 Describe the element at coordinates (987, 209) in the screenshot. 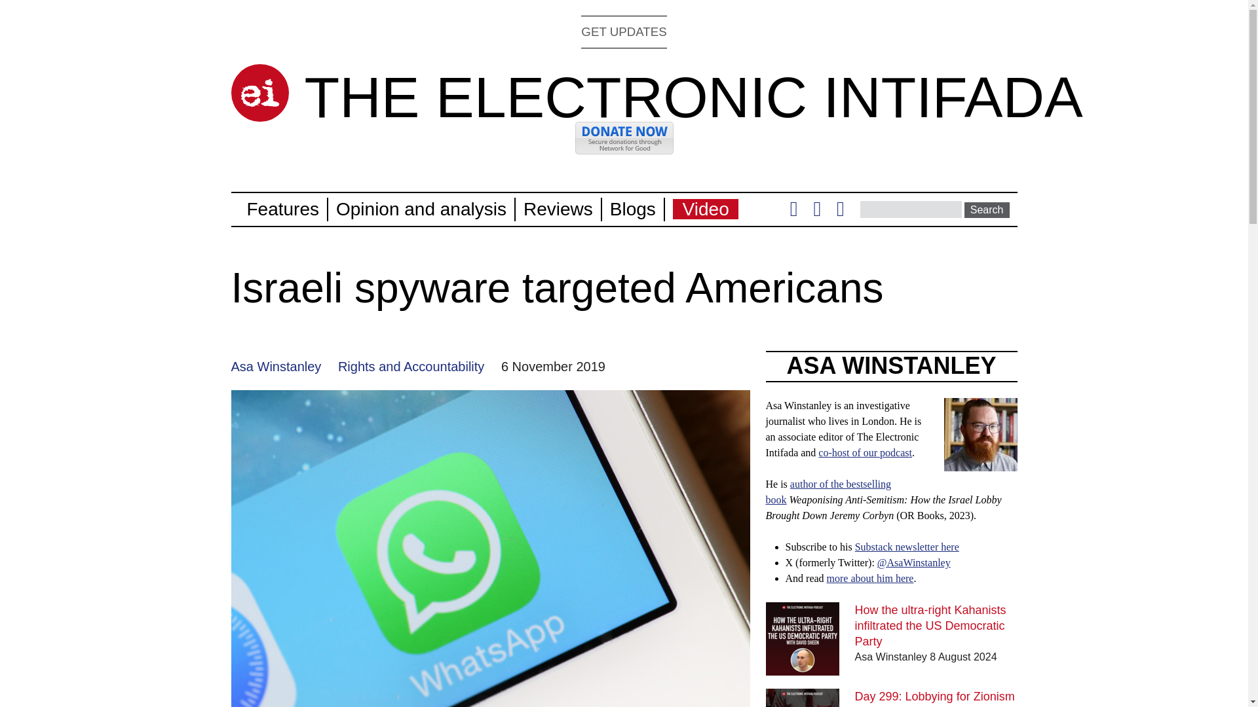

I see `Search` at that location.